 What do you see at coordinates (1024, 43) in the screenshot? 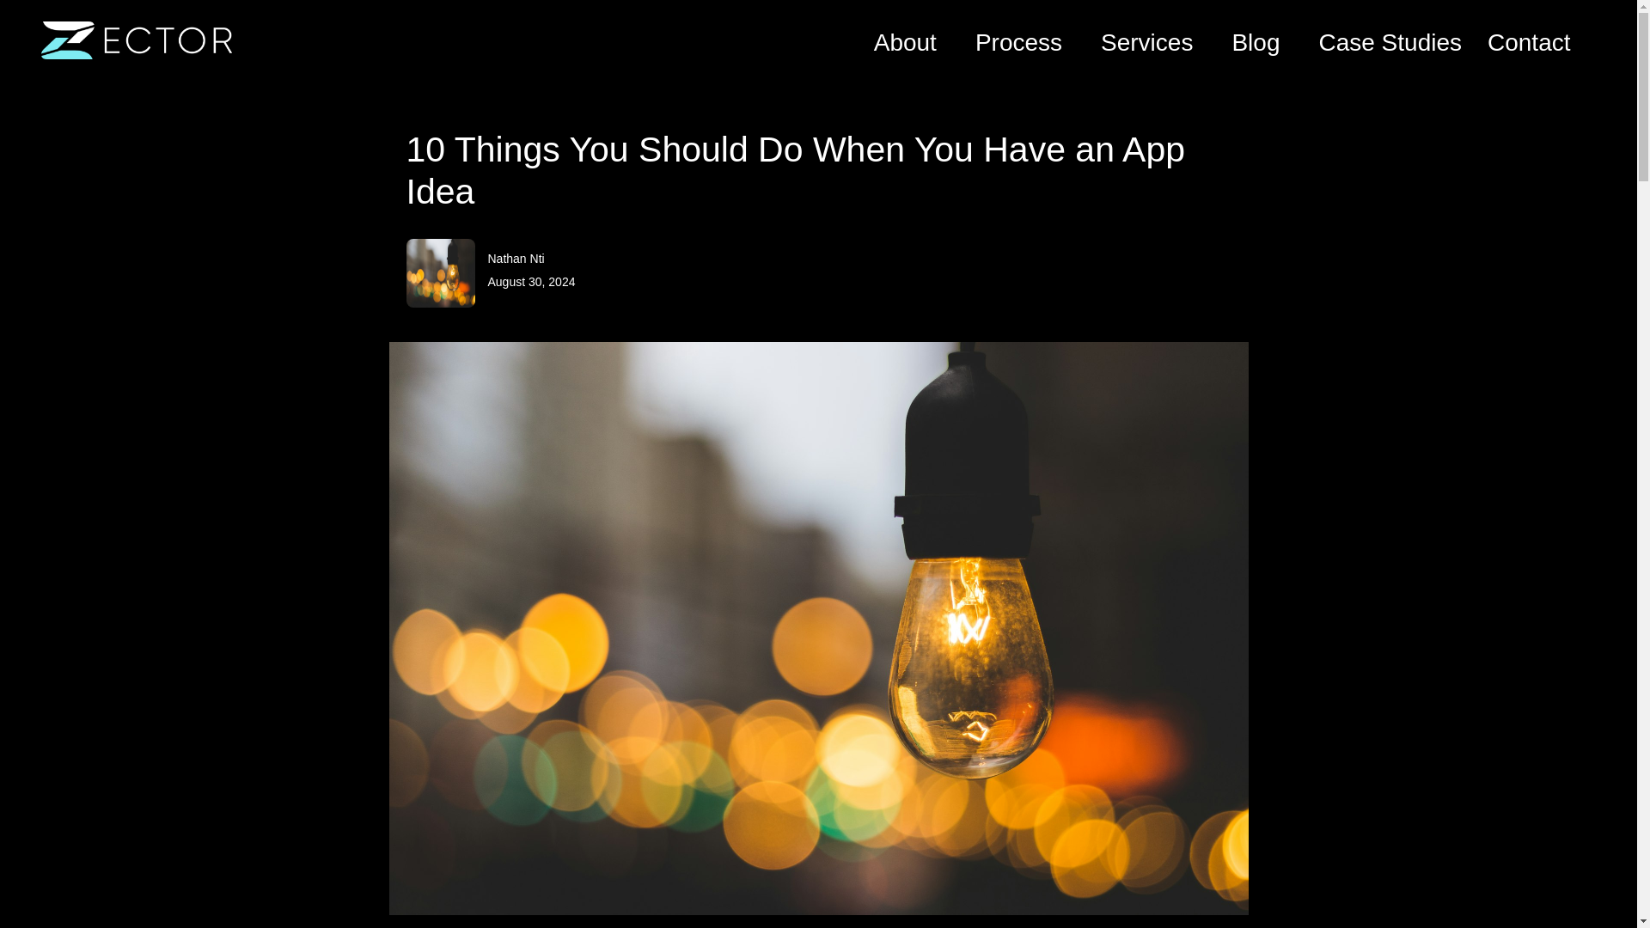
I see `Process` at bounding box center [1024, 43].